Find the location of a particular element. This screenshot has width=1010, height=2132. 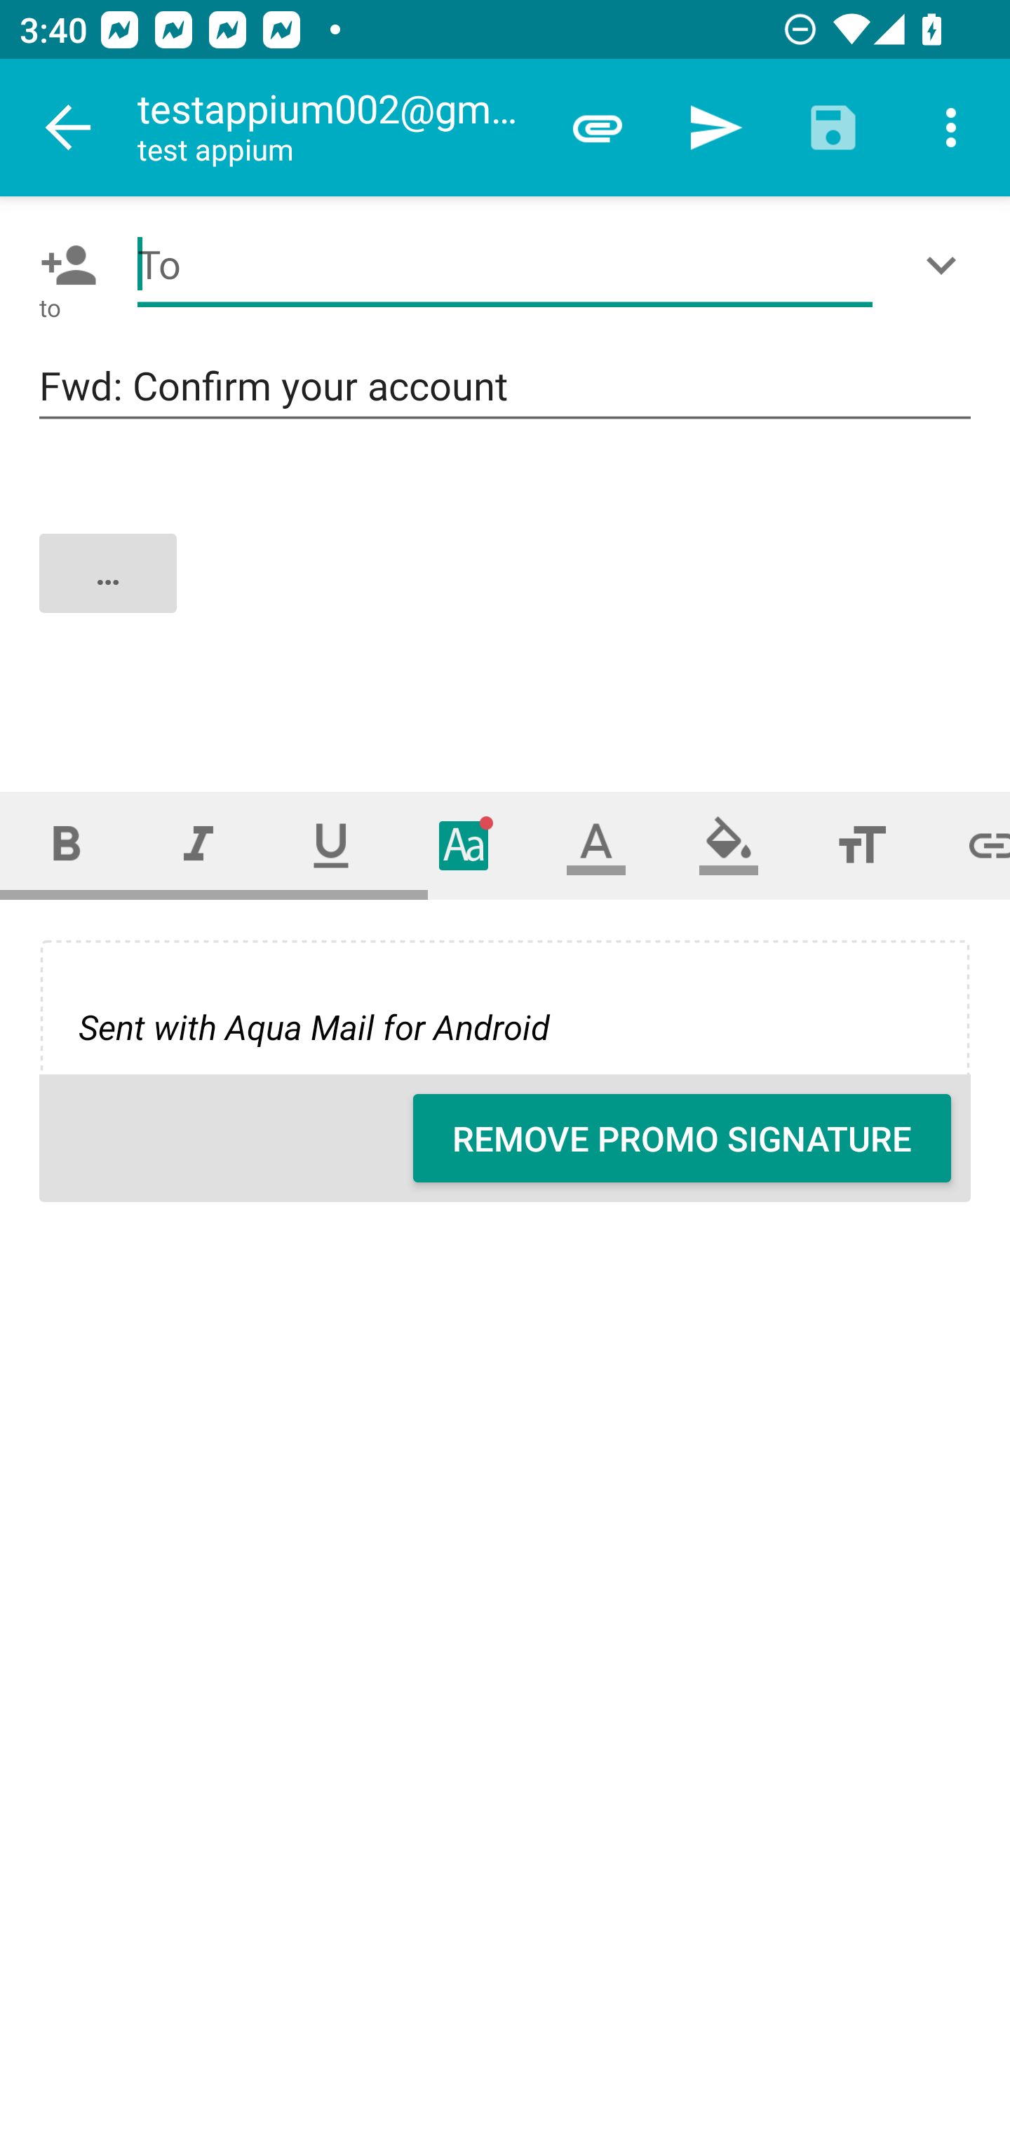

Text color is located at coordinates (596, 844).